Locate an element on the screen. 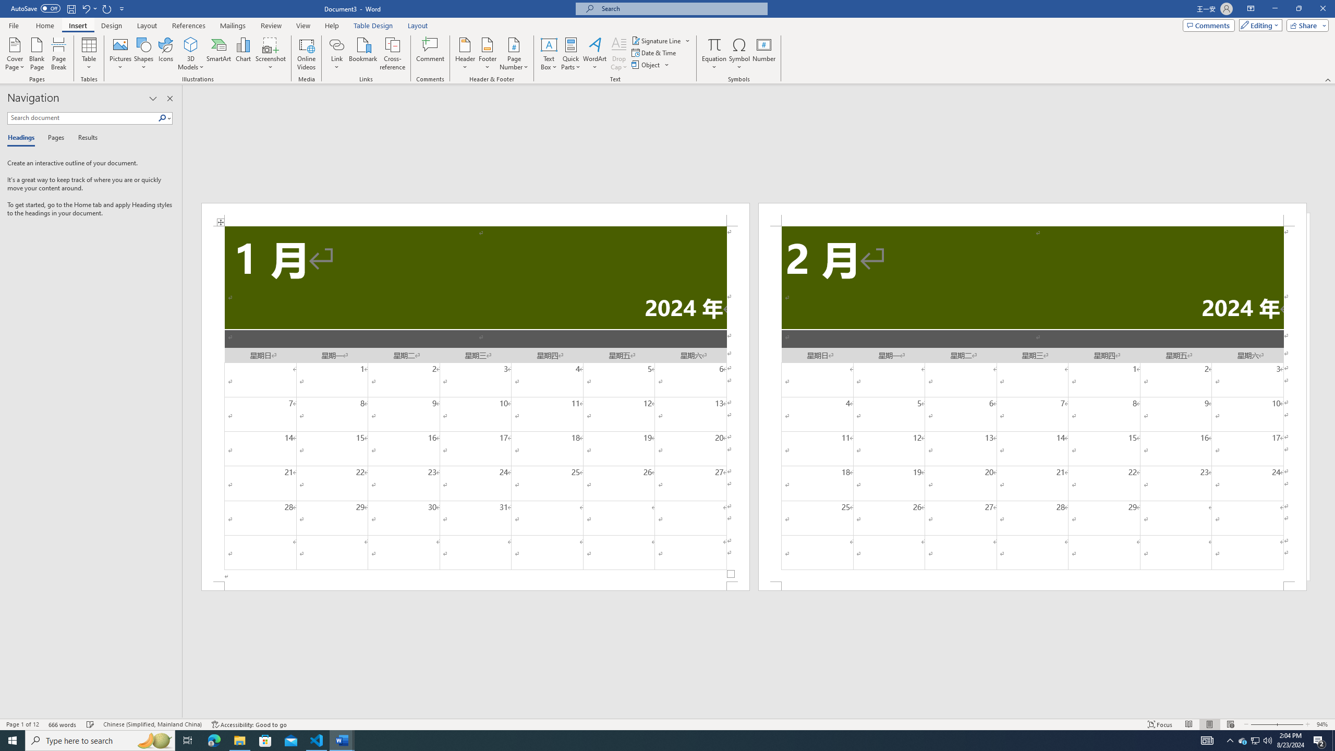 Image resolution: width=1335 pixels, height=751 pixels. Header is located at coordinates (465, 54).